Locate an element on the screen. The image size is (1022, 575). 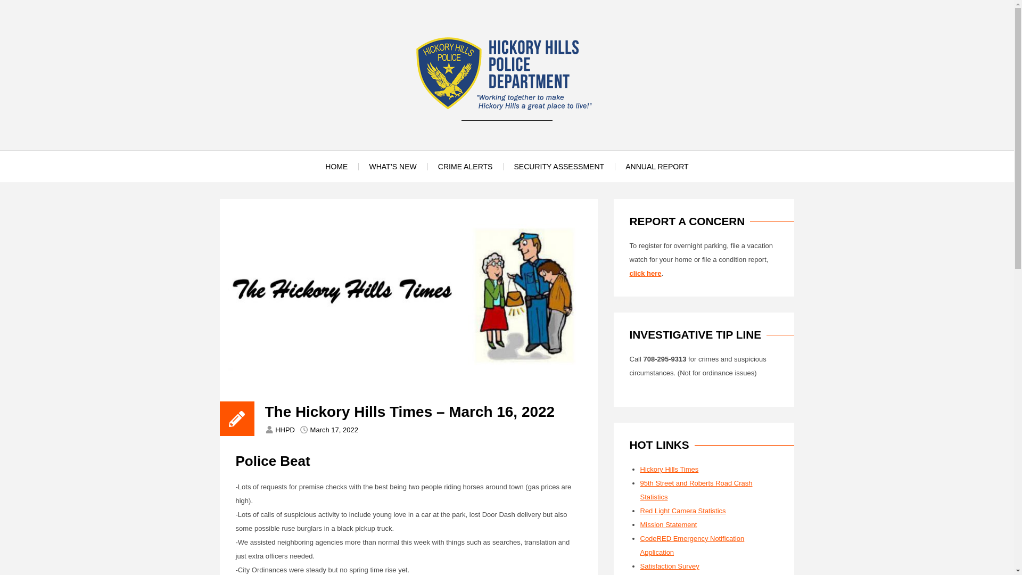
CodeRED Emergency Notification Application is located at coordinates (691, 545).